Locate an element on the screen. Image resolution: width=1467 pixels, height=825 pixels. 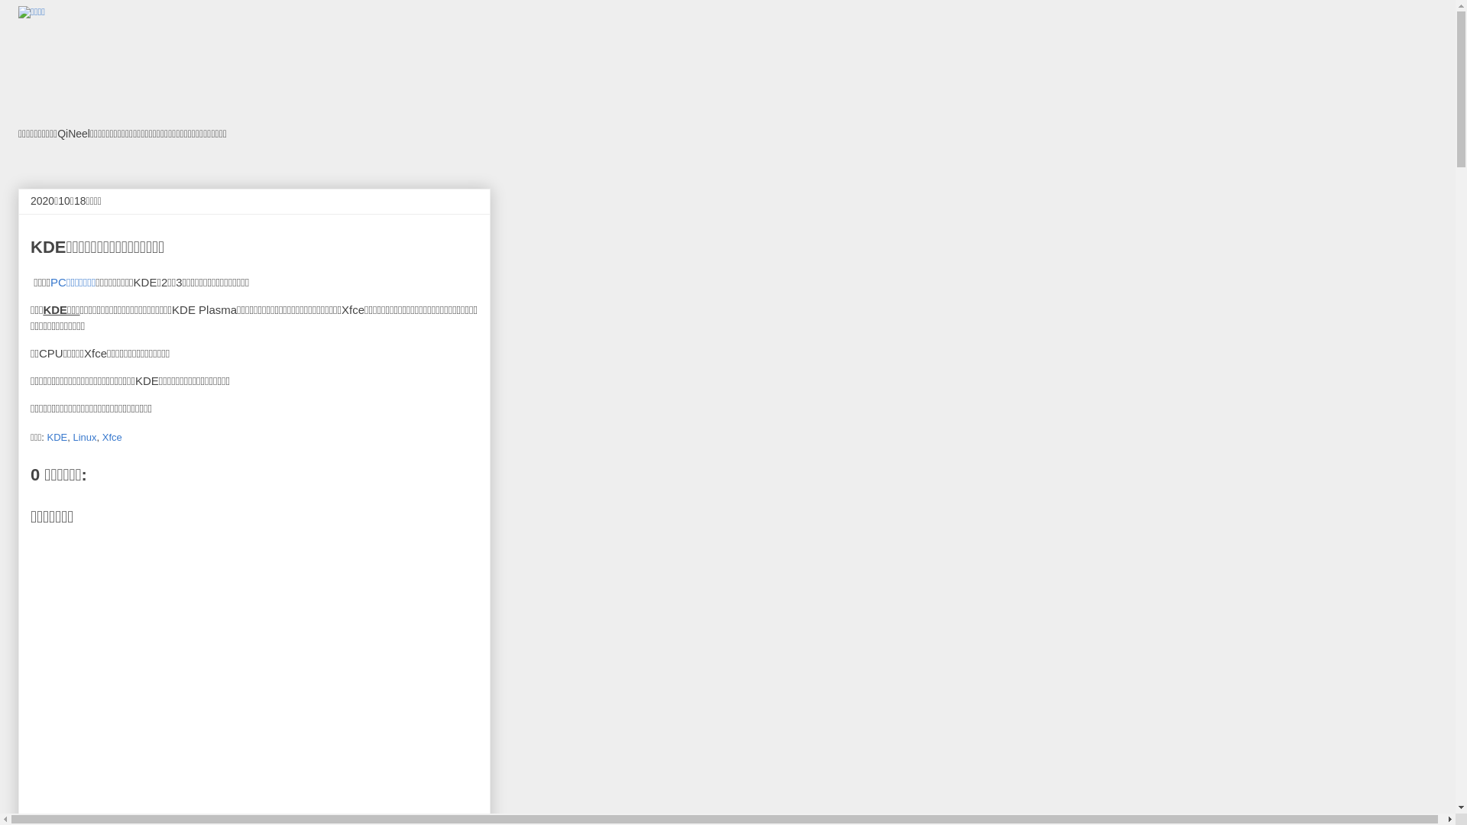
KDE is located at coordinates (57, 437).